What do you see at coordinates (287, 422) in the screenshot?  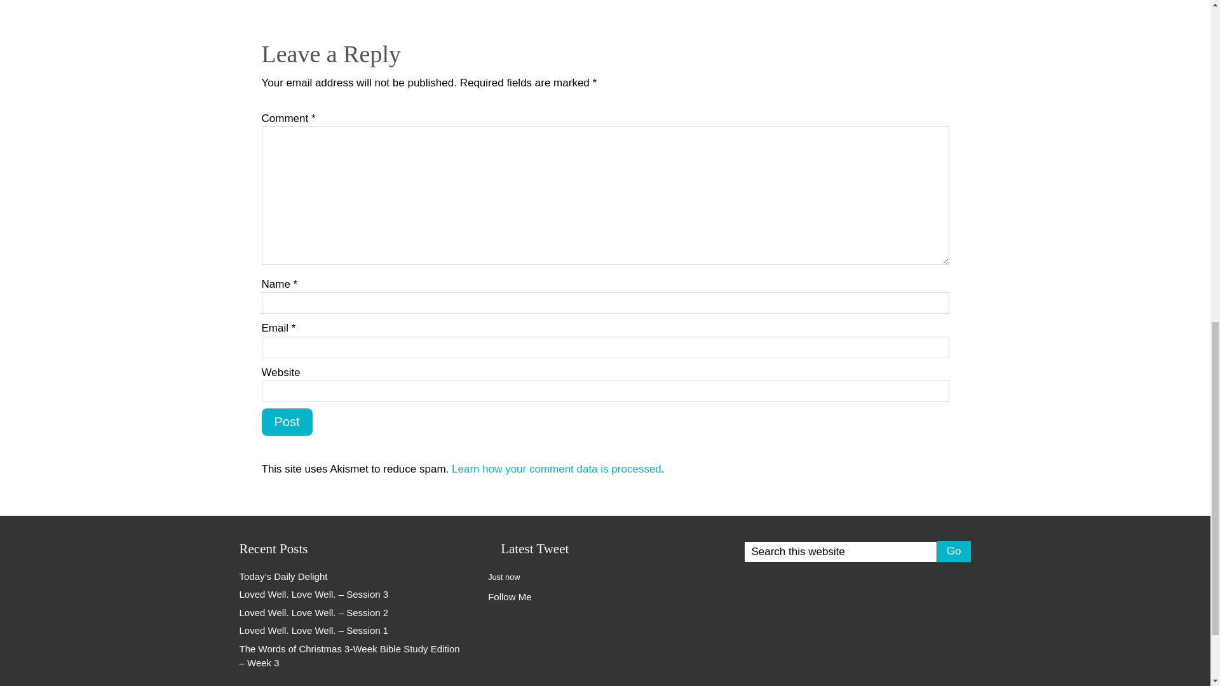 I see `Post` at bounding box center [287, 422].